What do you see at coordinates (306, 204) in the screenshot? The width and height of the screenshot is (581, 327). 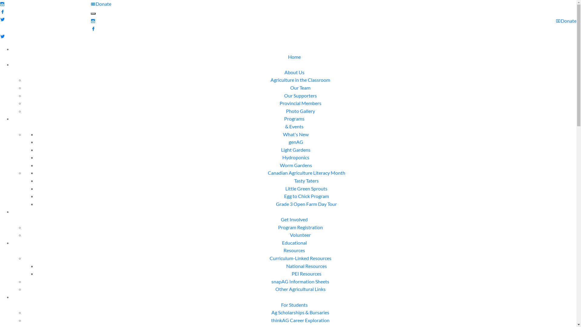 I see `Grade 3 Open Farm Day Tour` at bounding box center [306, 204].